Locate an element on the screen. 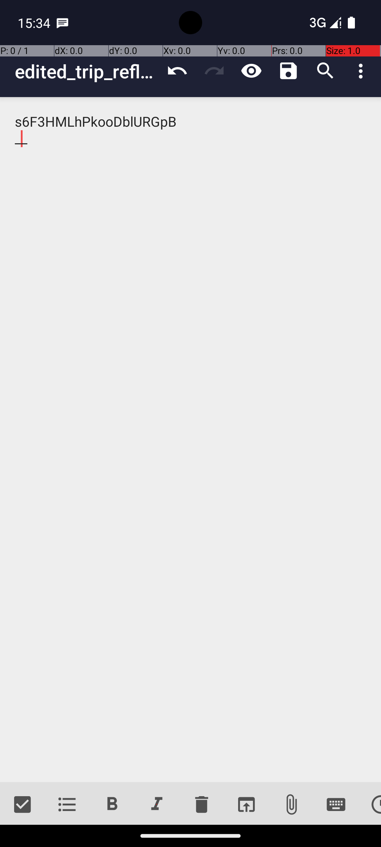 The image size is (381, 847). s6F3HMLhPkooDblURGpB
__ is located at coordinates (190, 440).